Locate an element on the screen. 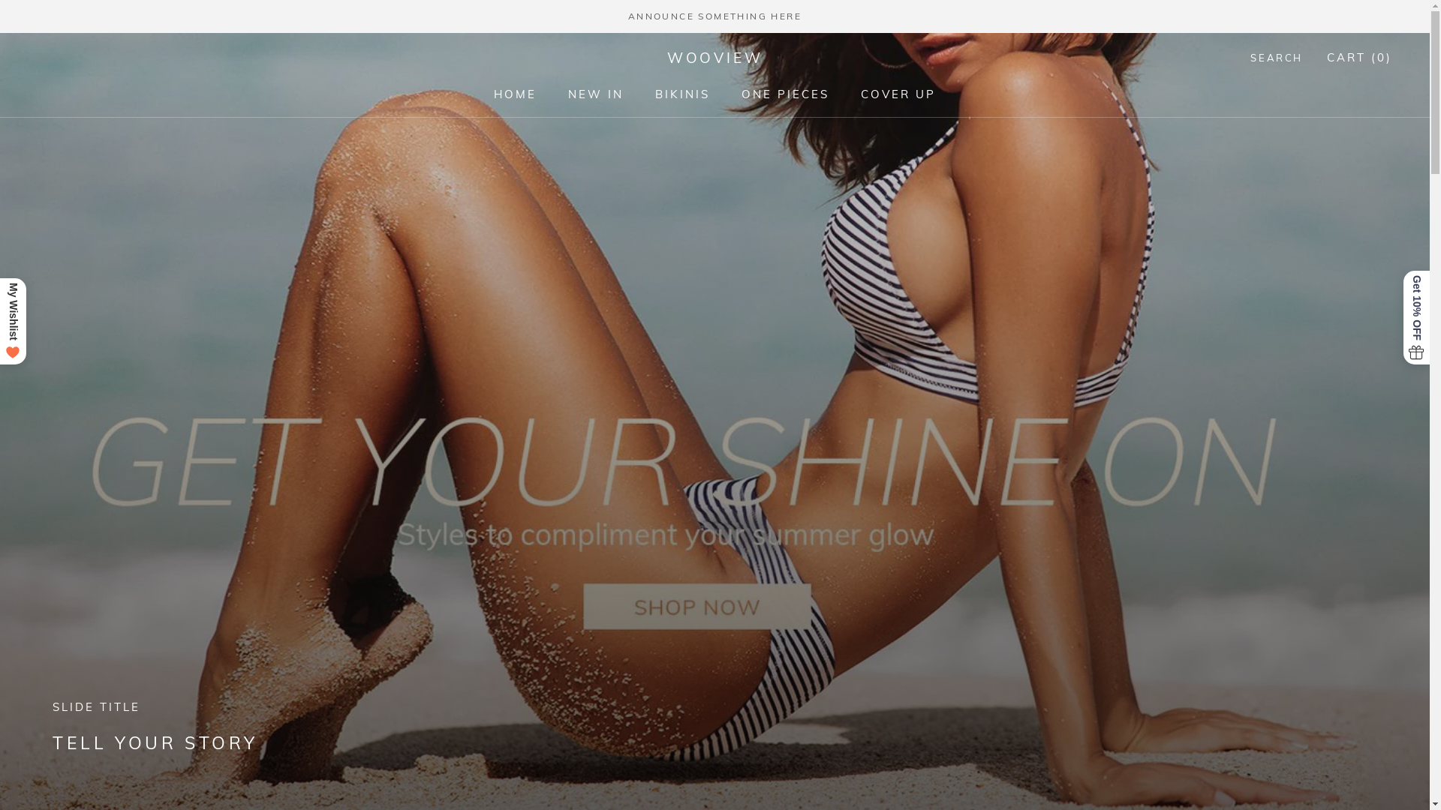 This screenshot has height=810, width=1441. NEW IN
NEW IN is located at coordinates (596, 94).